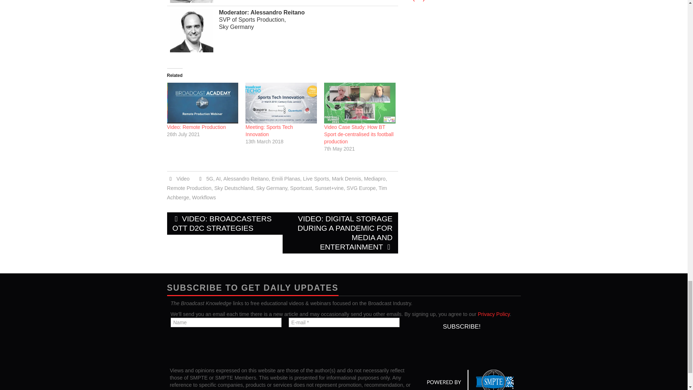 The image size is (693, 390). I want to click on Live Sports, so click(316, 179).